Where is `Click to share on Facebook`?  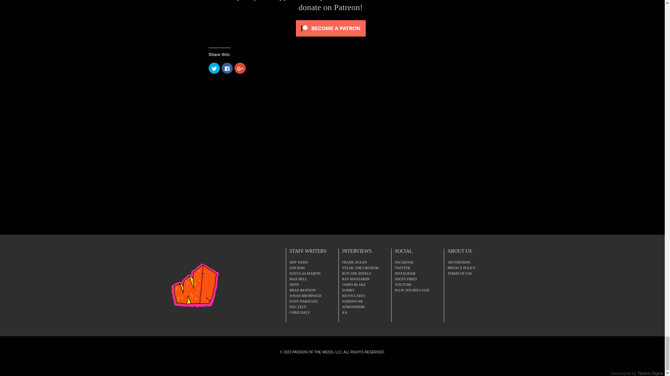
Click to share on Facebook is located at coordinates (227, 68).